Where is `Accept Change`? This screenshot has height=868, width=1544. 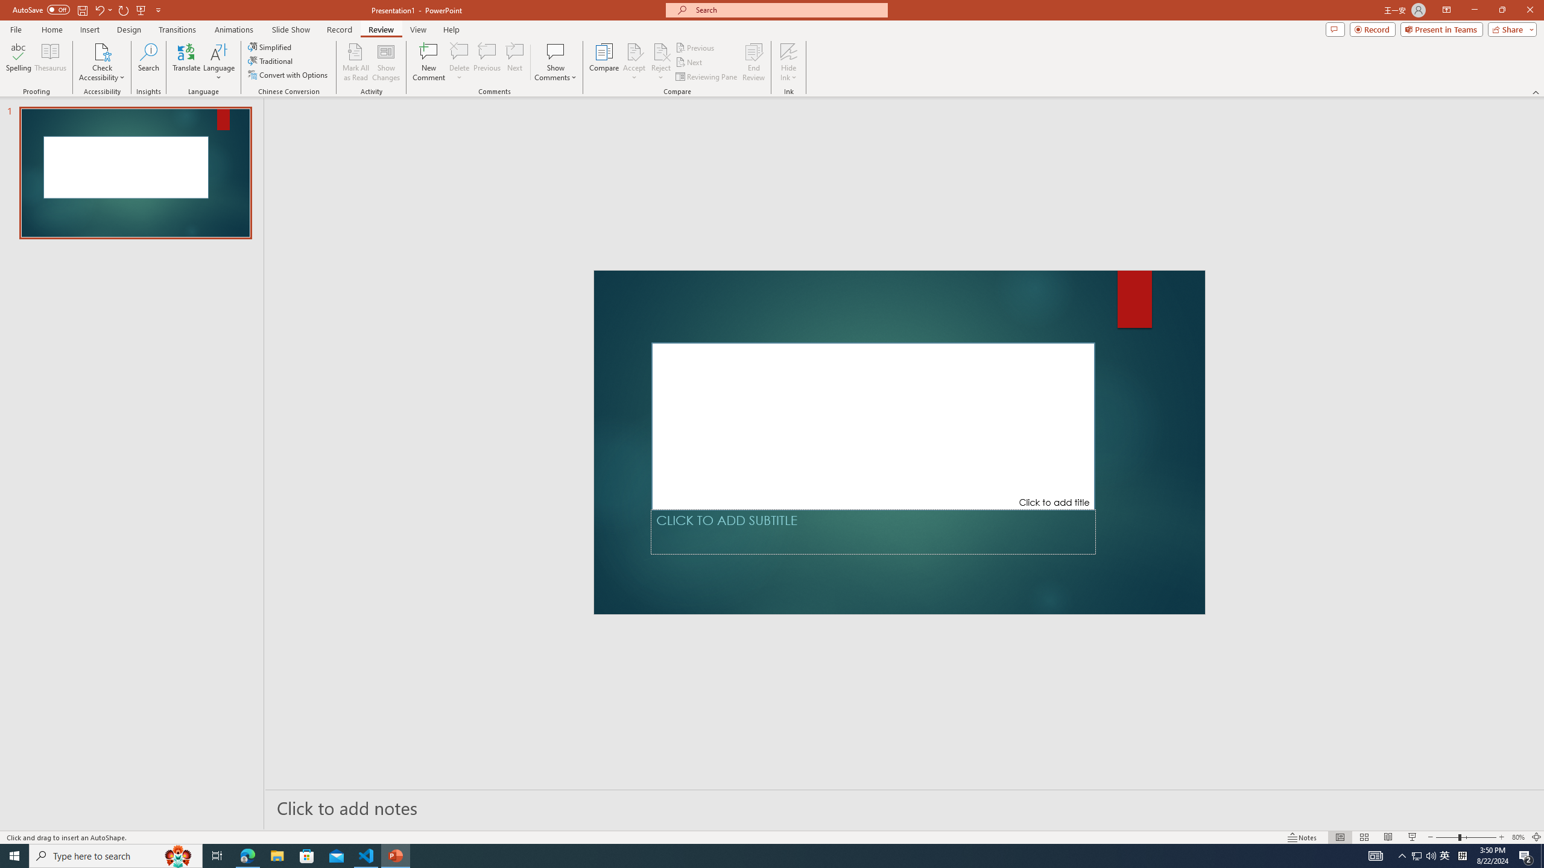
Accept Change is located at coordinates (634, 51).